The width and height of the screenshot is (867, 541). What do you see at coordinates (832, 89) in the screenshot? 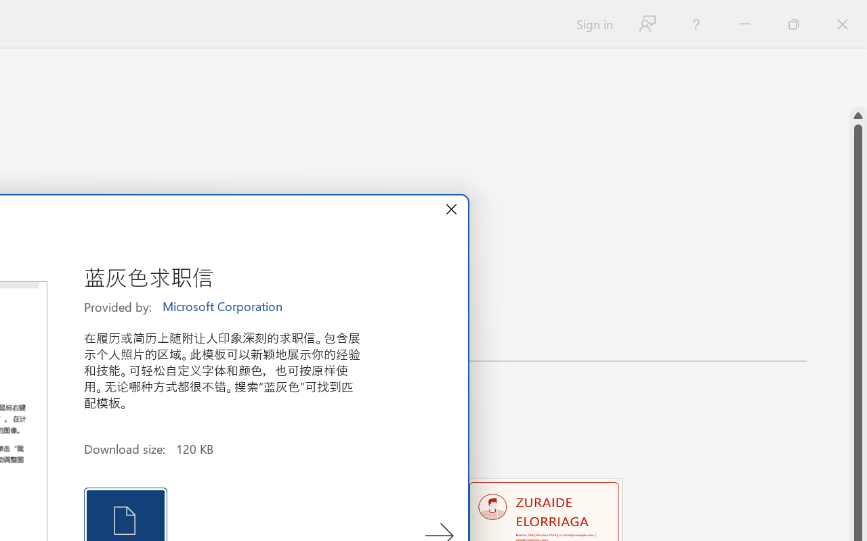
I see `Open account menu` at bounding box center [832, 89].